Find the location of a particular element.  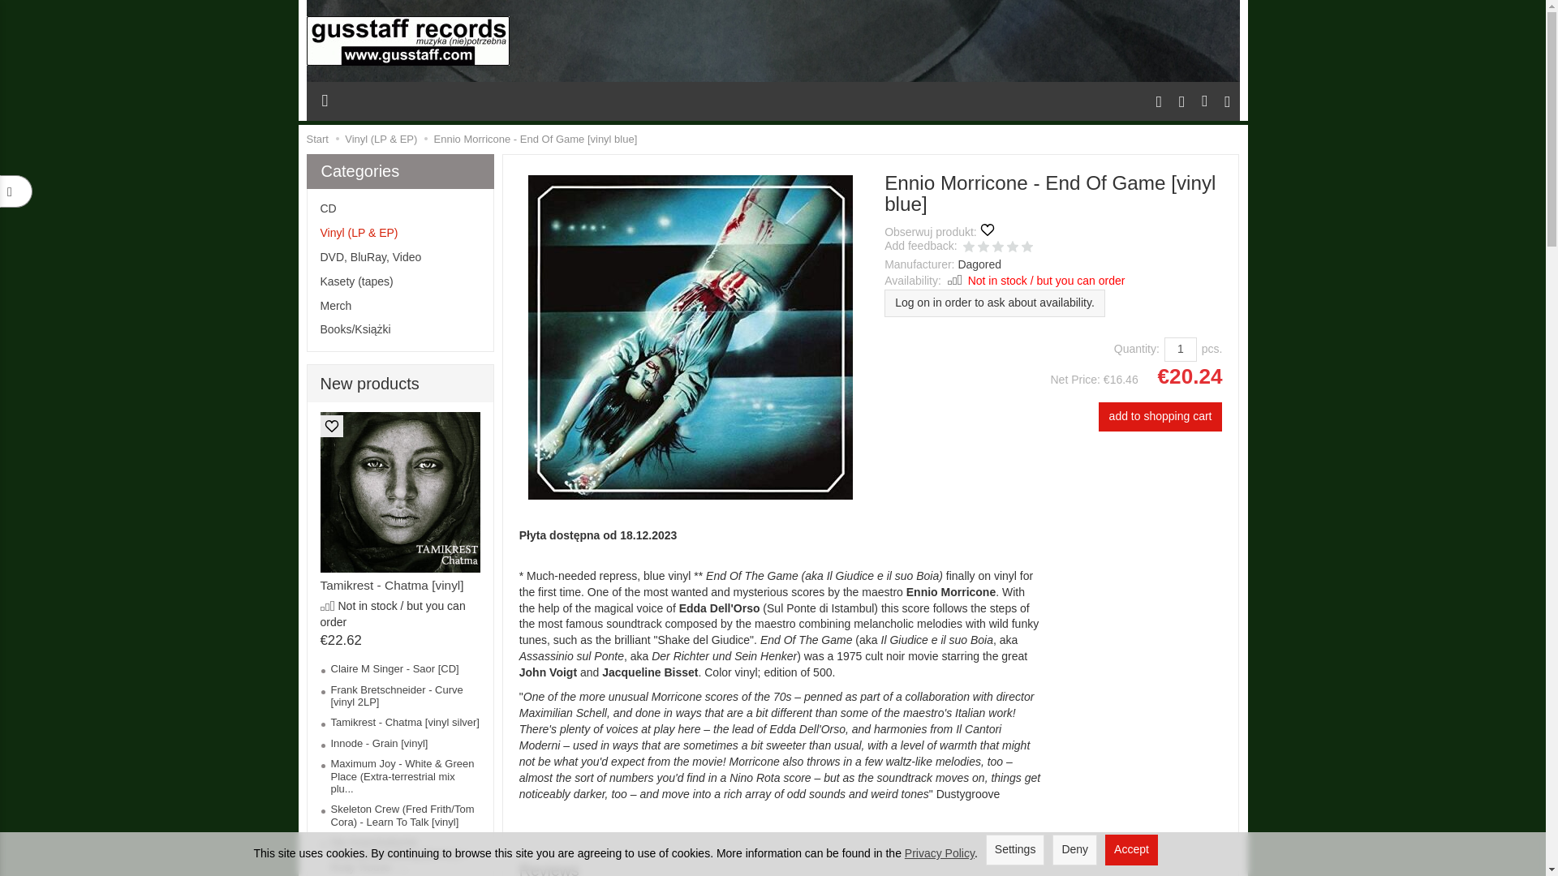

1 is located at coordinates (1180, 349).